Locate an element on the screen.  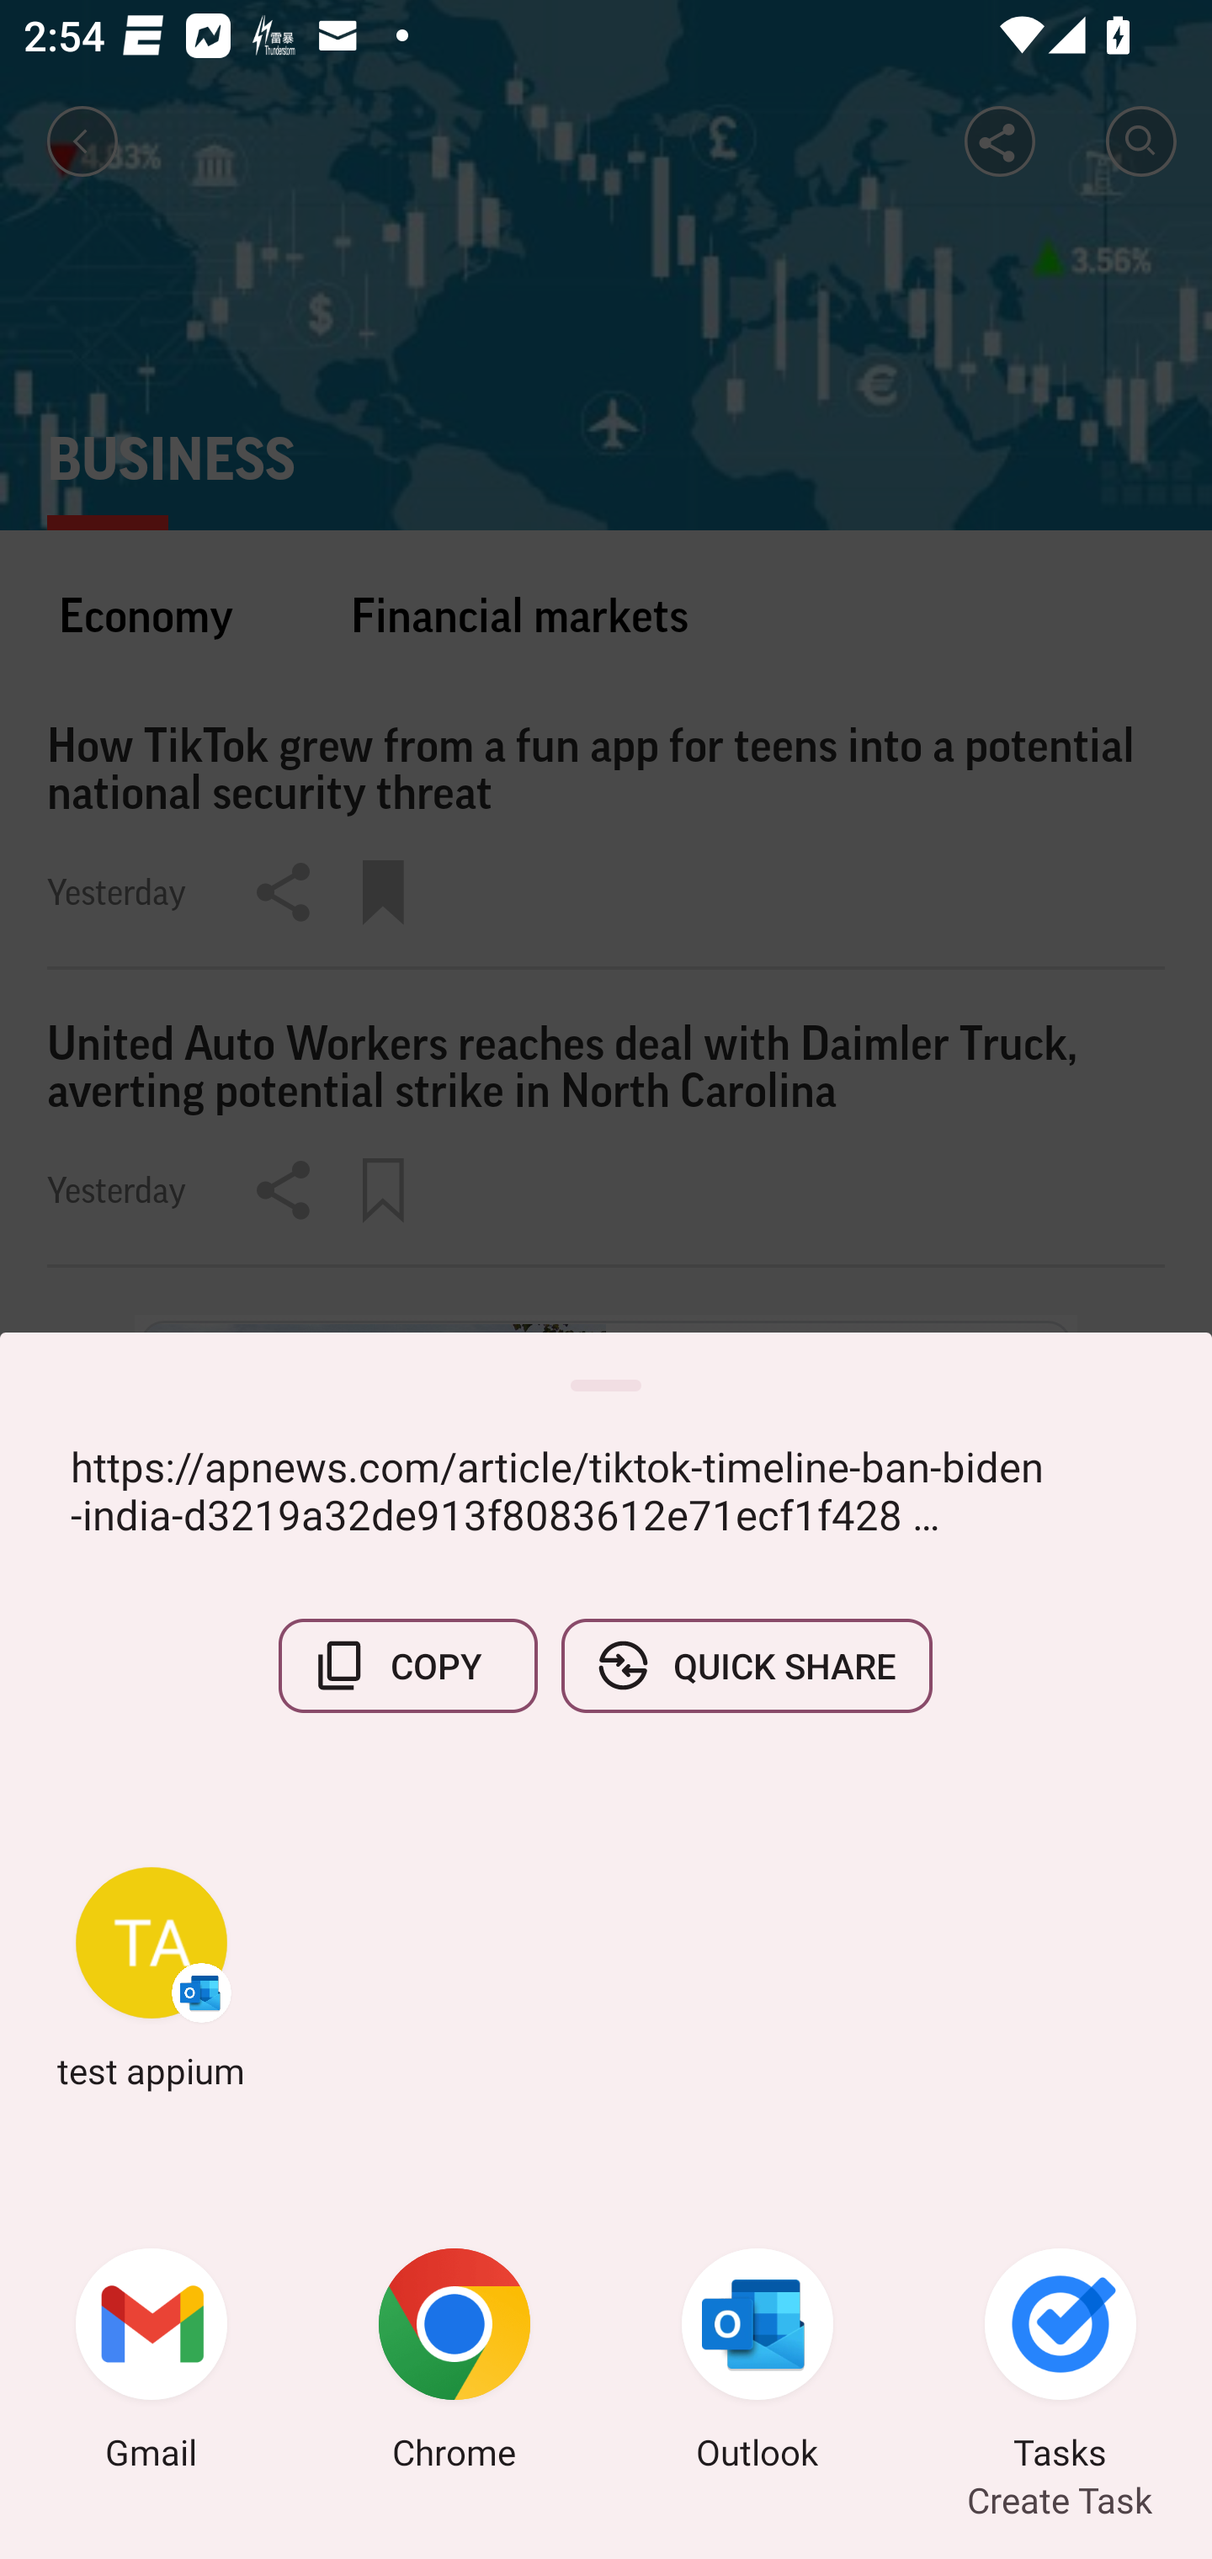
Chrome is located at coordinates (454, 2364).